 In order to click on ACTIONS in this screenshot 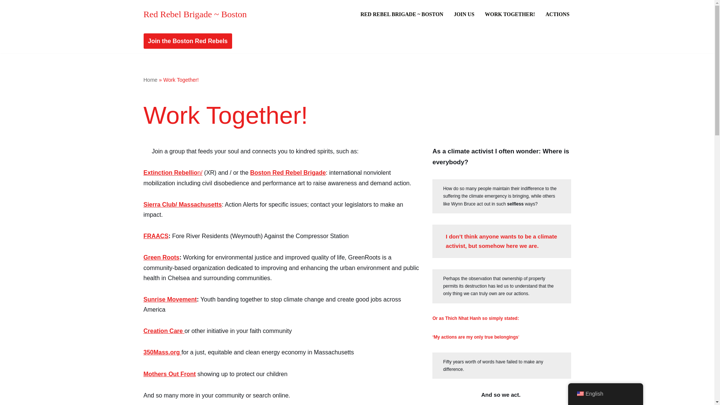, I will do `click(557, 14)`.